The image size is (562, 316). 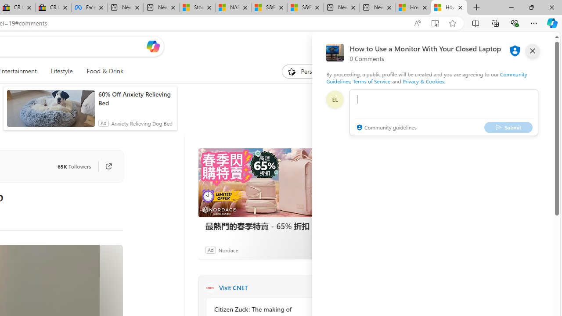 I want to click on Submit, so click(x=508, y=127).